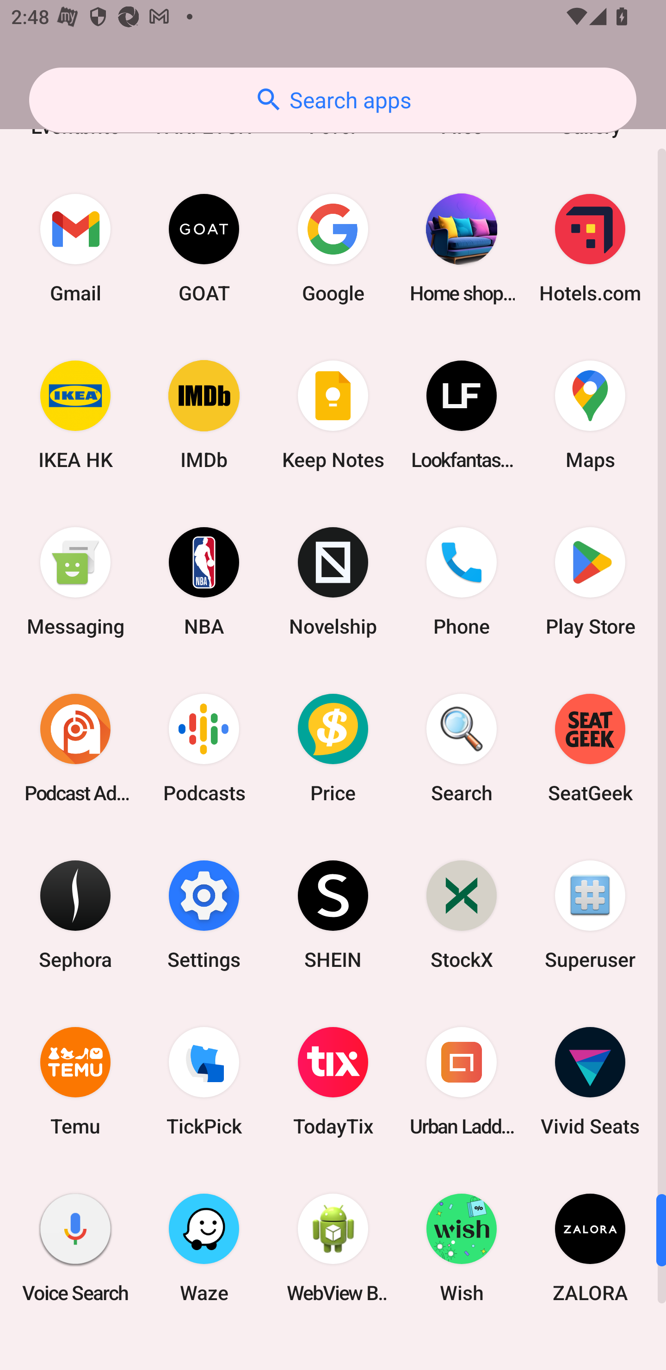  What do you see at coordinates (590, 581) in the screenshot?
I see `Play Store` at bounding box center [590, 581].